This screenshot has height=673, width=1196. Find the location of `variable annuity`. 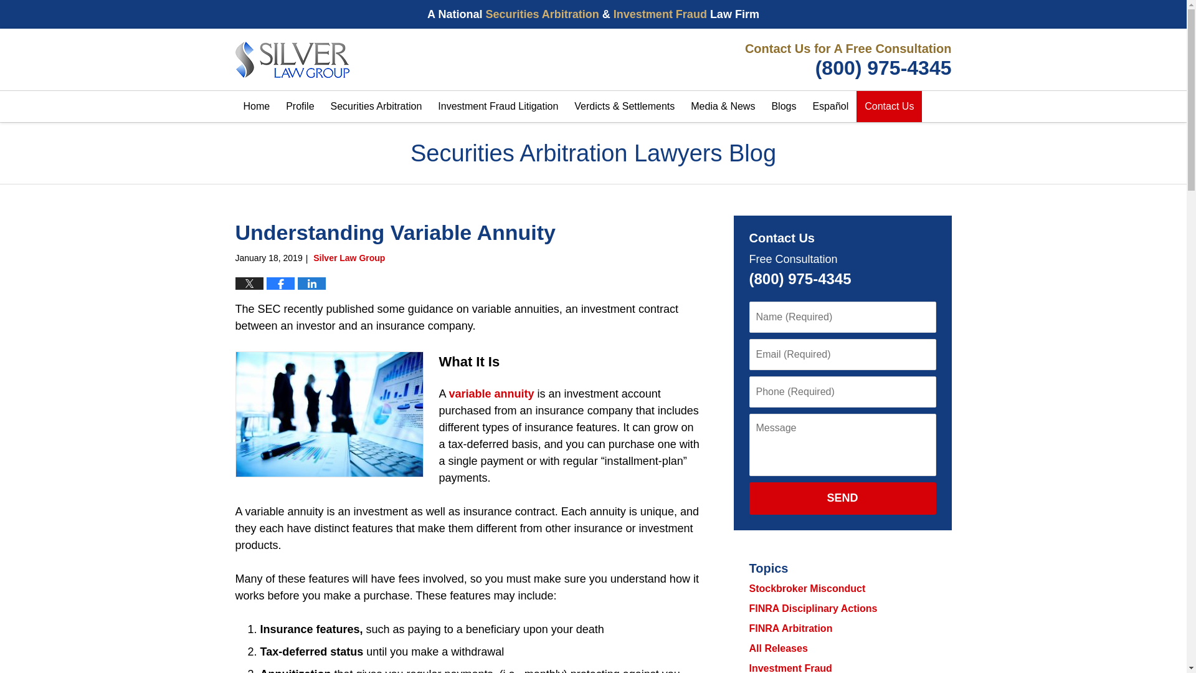

variable annuity is located at coordinates (492, 394).